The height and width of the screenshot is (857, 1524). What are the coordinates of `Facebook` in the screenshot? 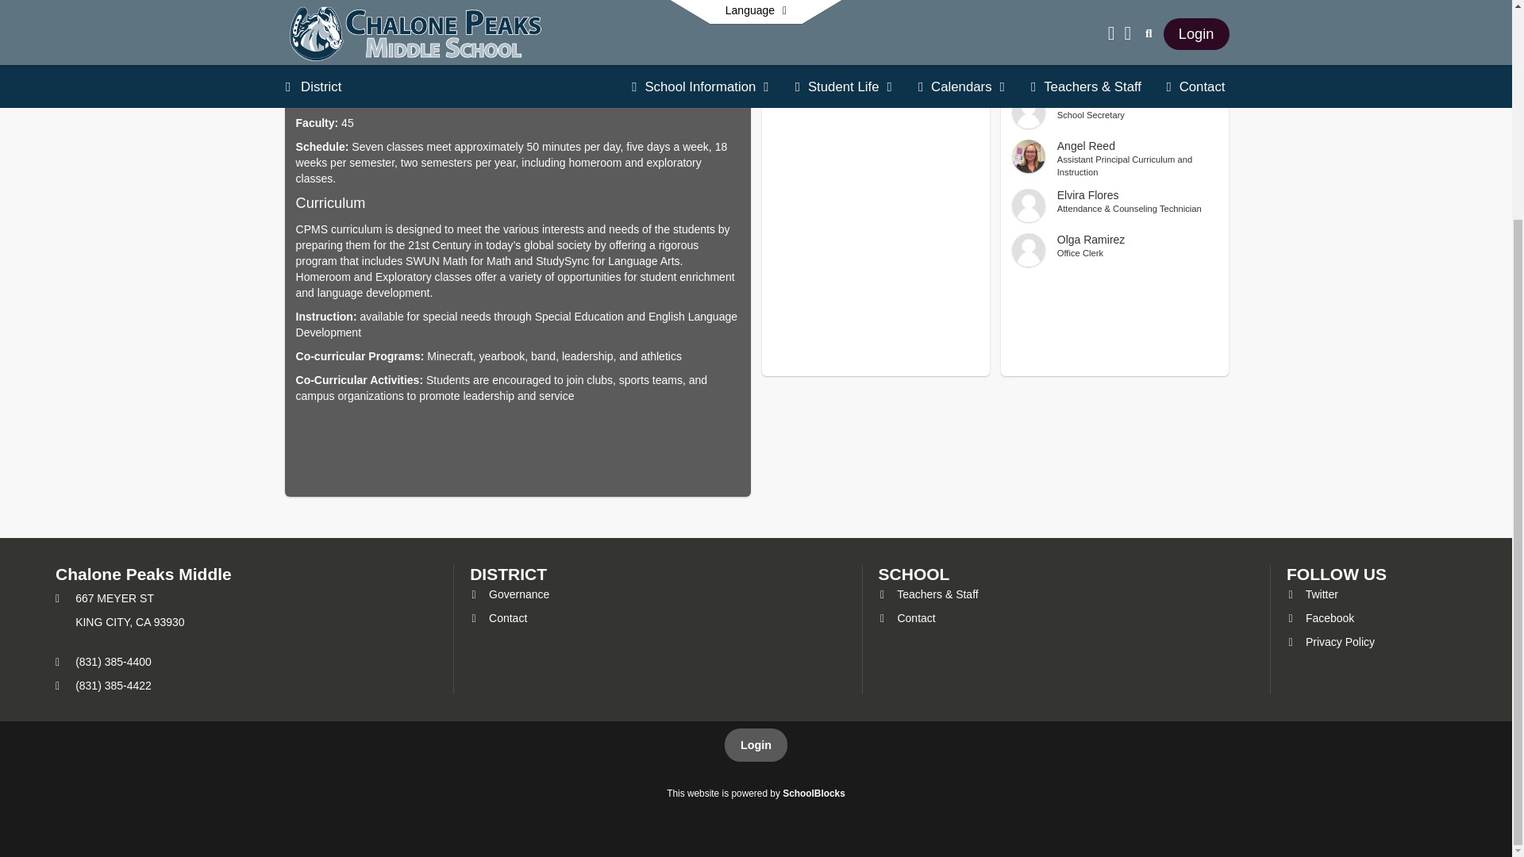 It's located at (1330, 641).